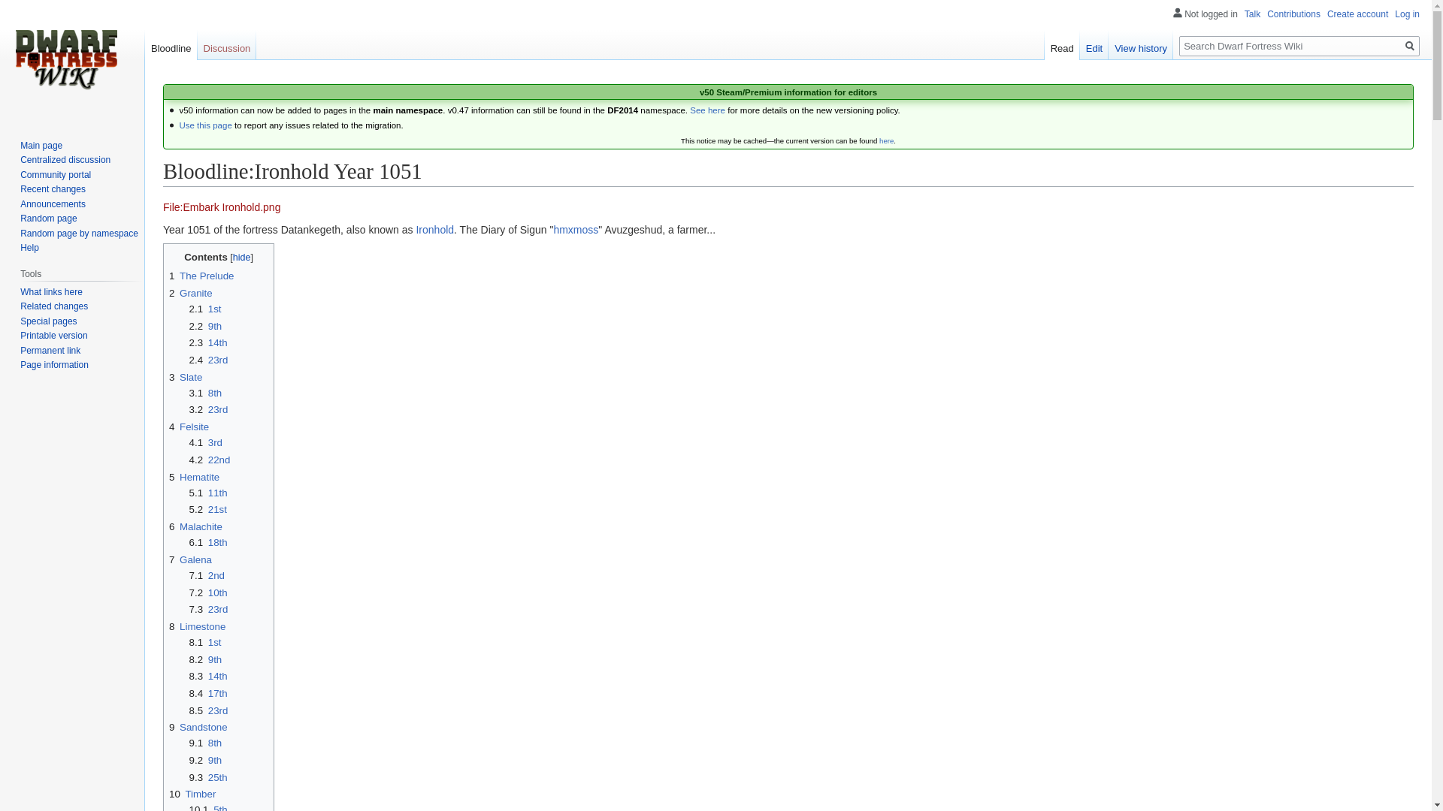 The image size is (1443, 811). Describe the element at coordinates (208, 608) in the screenshot. I see `7.3 23rd` at that location.